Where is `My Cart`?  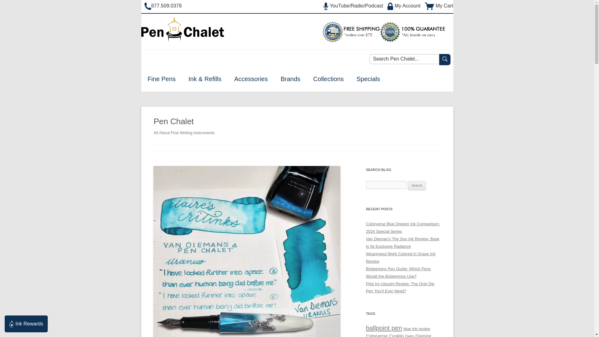 My Cart is located at coordinates (439, 6).